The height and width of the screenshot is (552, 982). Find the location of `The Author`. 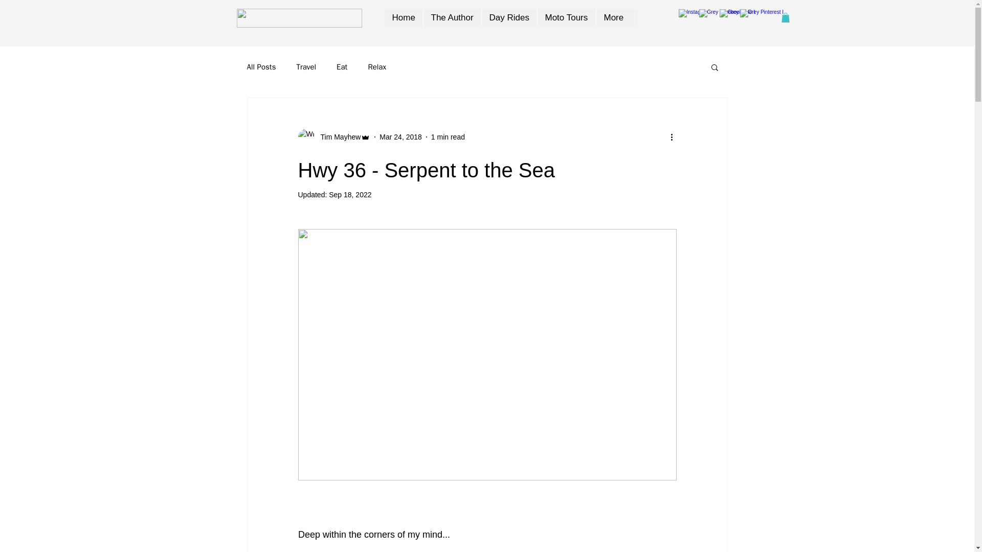

The Author is located at coordinates (451, 17).